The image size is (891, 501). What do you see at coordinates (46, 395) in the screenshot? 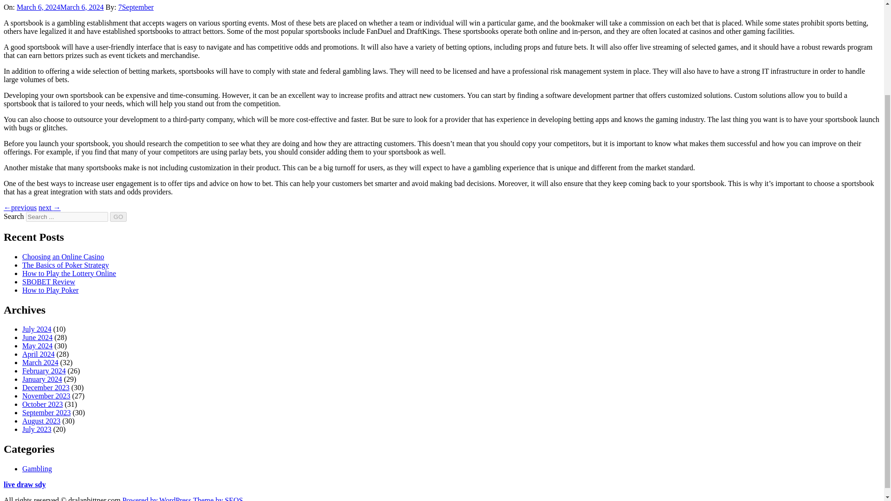
I see `November 2023` at bounding box center [46, 395].